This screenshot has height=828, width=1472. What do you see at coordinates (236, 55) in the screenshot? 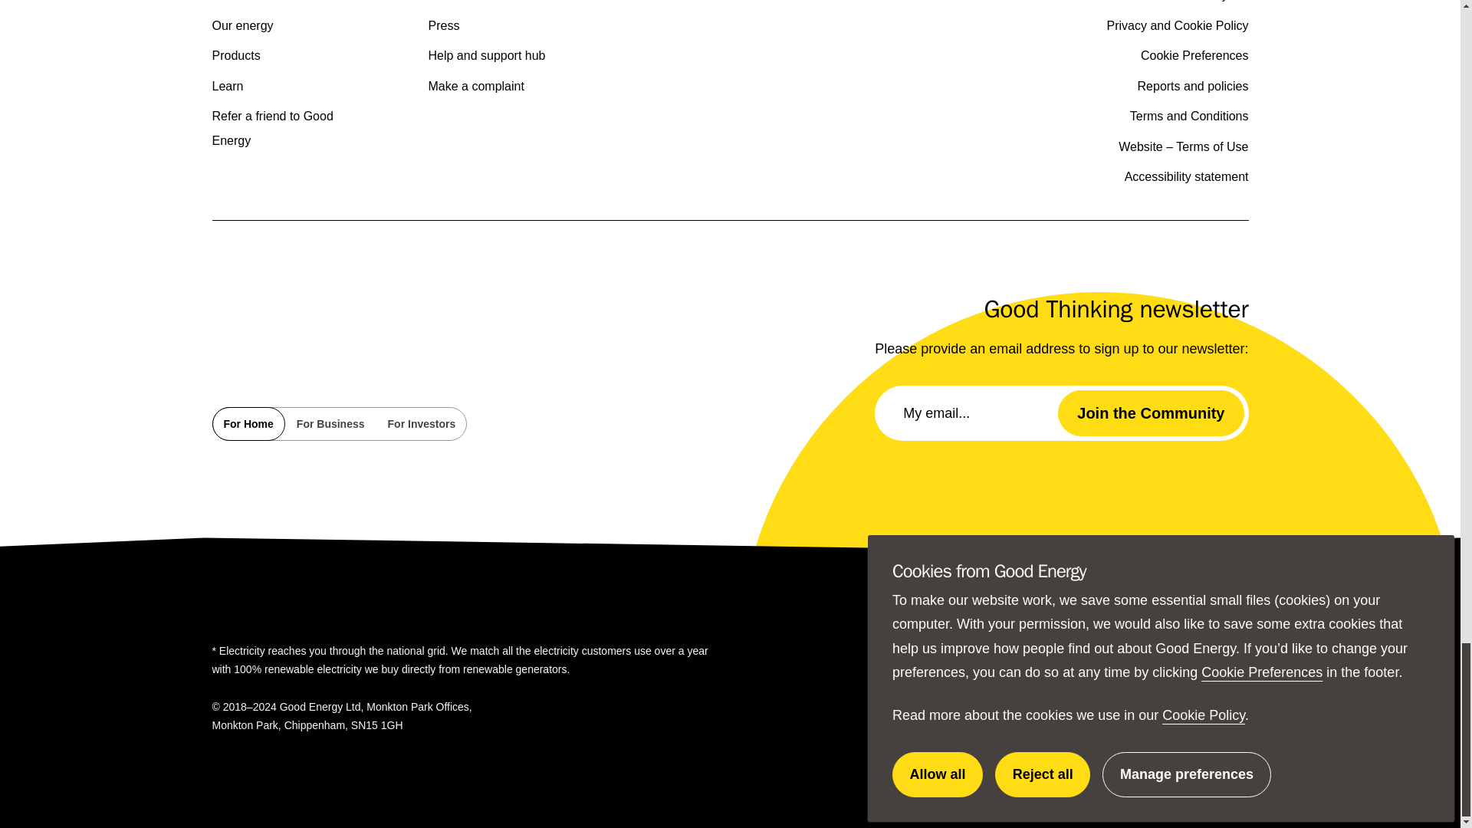
I see `Products` at bounding box center [236, 55].